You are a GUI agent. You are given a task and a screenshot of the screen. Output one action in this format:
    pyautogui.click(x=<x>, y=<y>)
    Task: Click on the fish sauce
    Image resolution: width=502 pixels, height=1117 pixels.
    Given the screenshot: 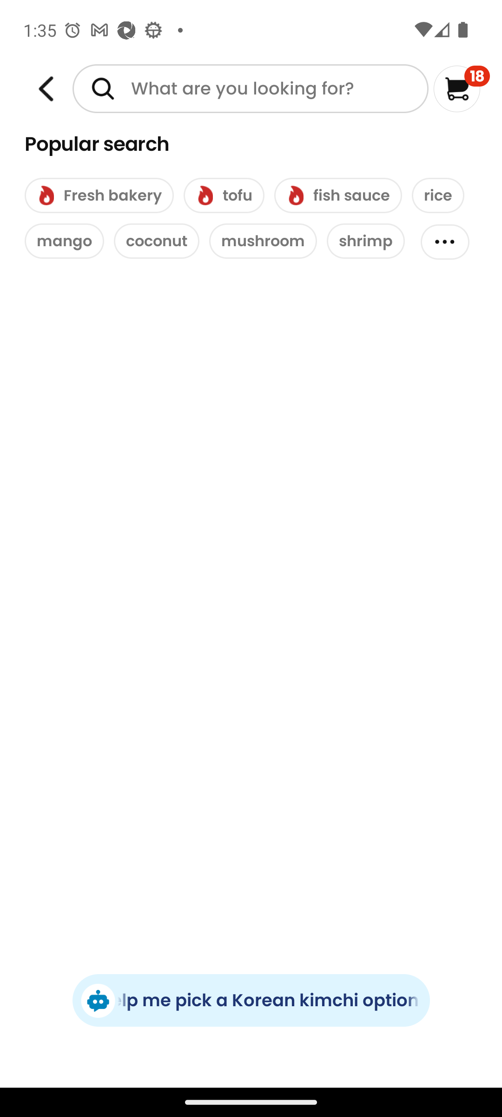 What is the action you would take?
    pyautogui.click(x=338, y=195)
    